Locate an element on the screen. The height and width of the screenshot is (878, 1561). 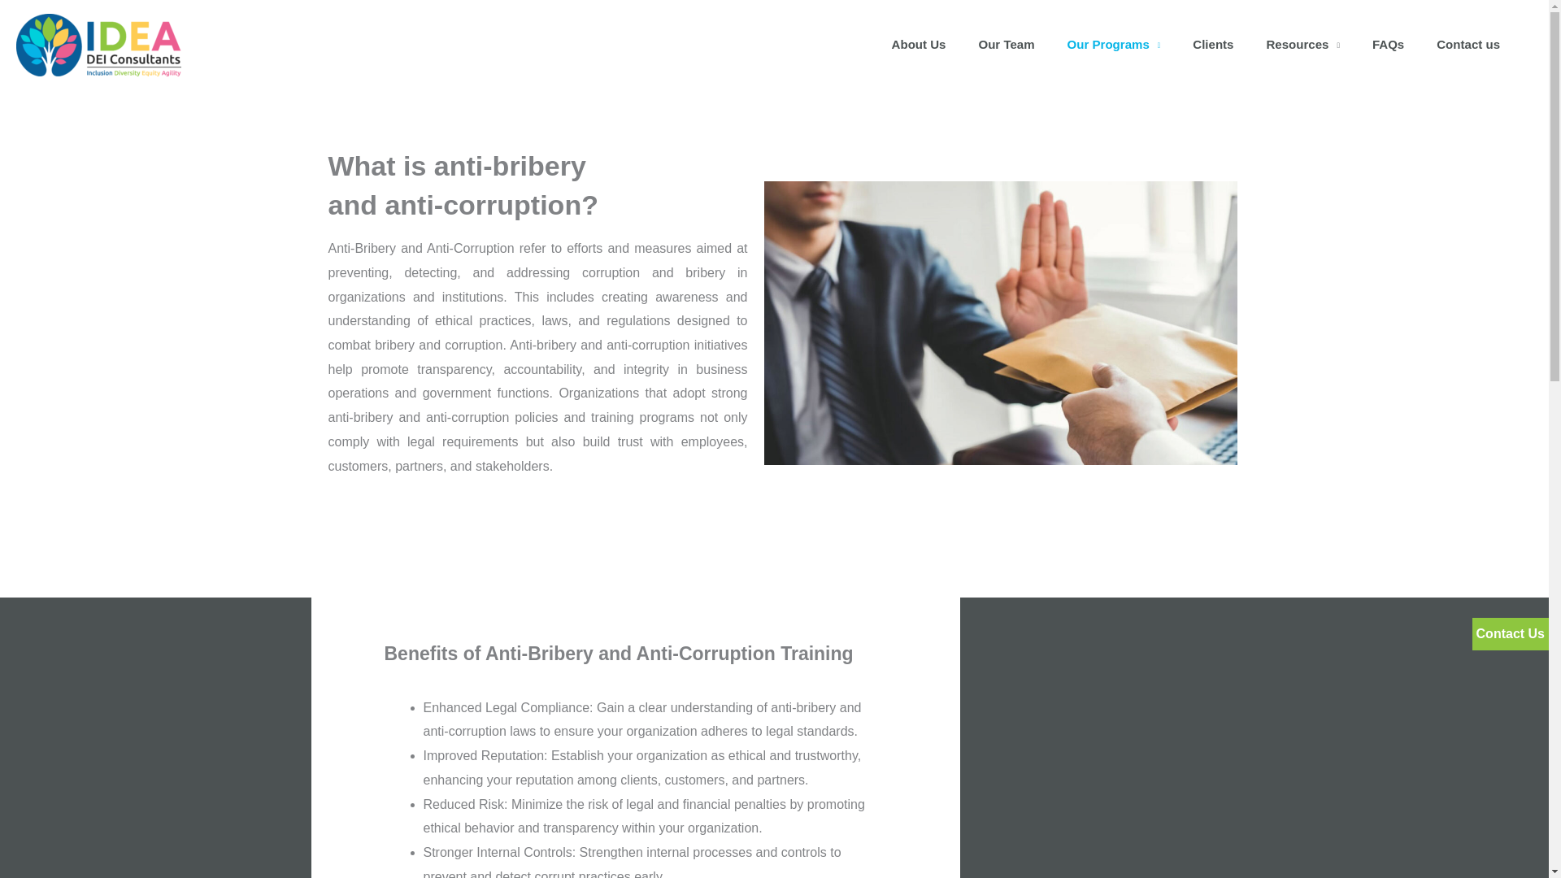
About Us is located at coordinates (919, 45).